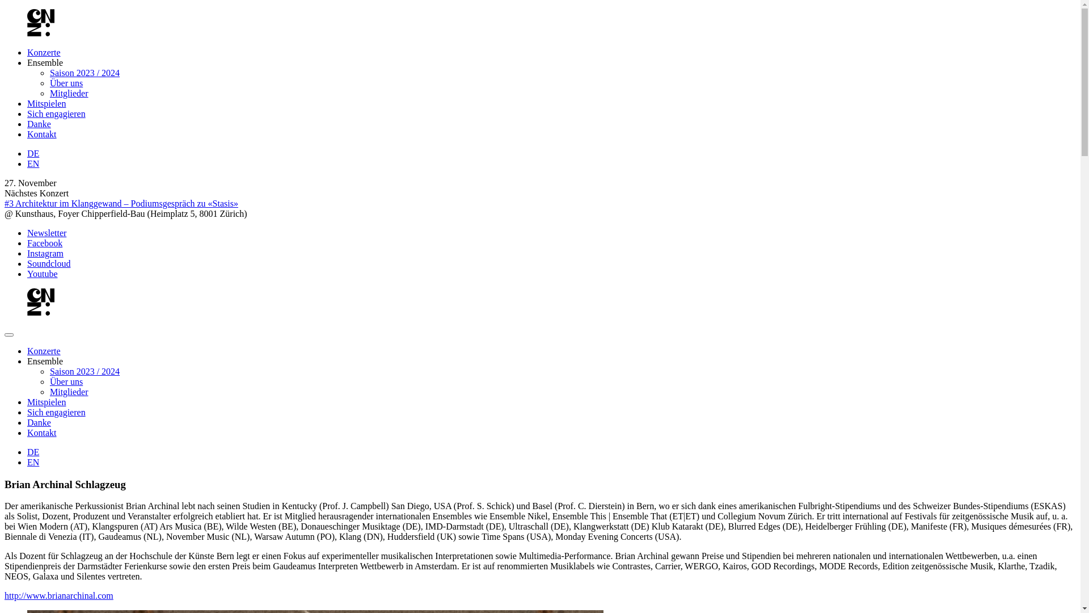  Describe the element at coordinates (44, 52) in the screenshot. I see `Konzerte` at that location.